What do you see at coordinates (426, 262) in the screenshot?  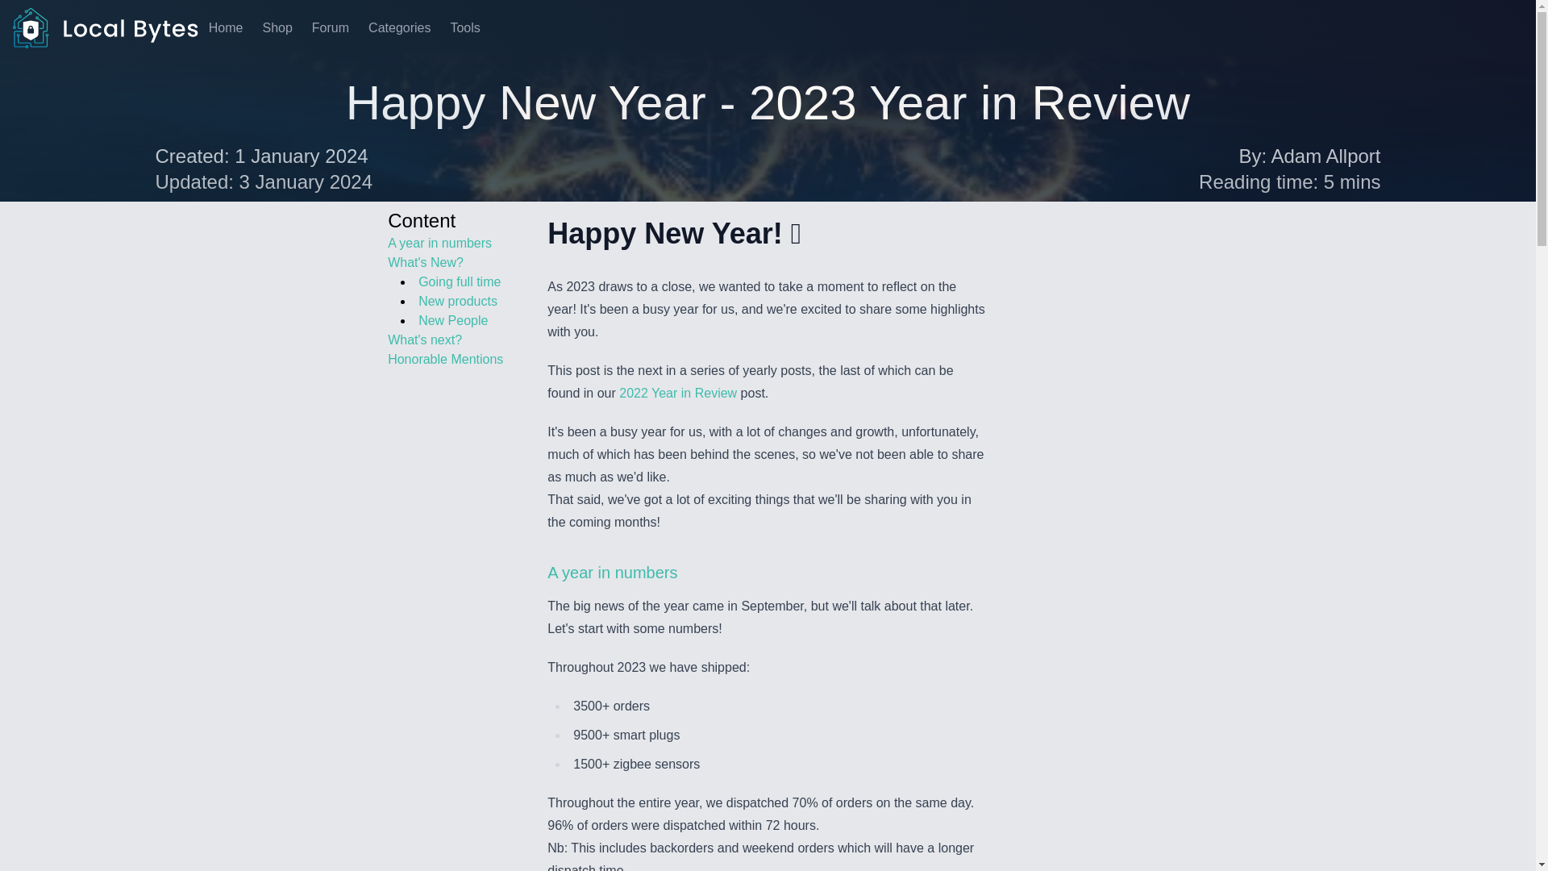 I see `What's New?` at bounding box center [426, 262].